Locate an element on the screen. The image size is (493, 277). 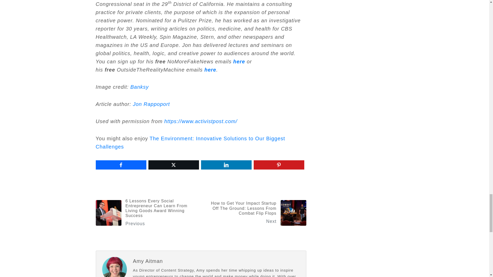
Share on Pinterest is located at coordinates (279, 165).